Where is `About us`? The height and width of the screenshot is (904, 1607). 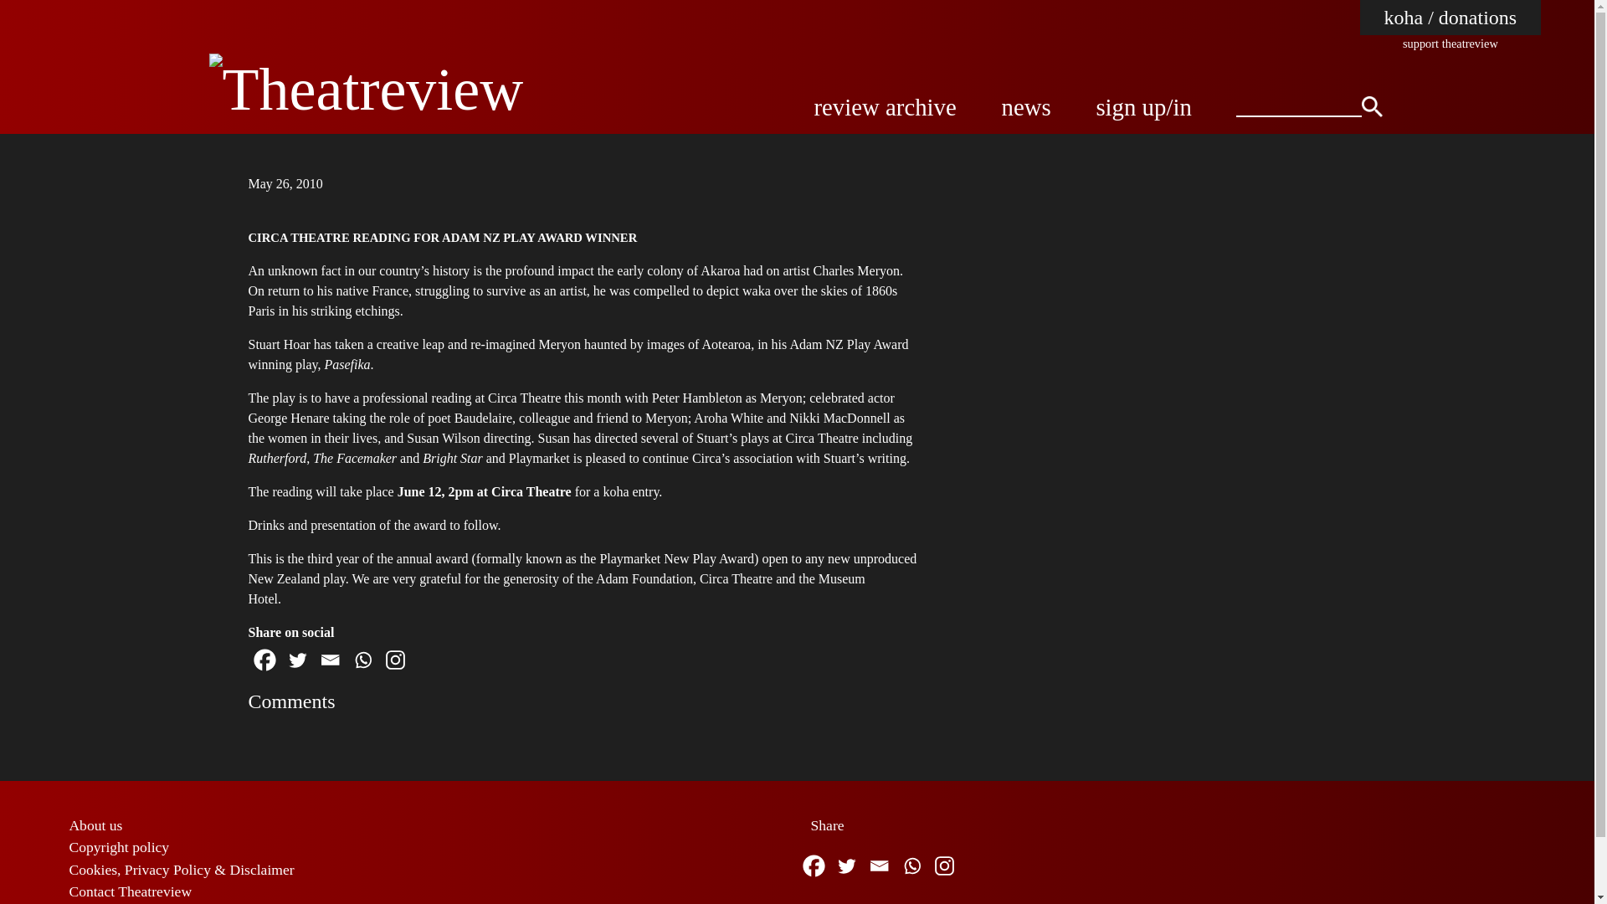
About us is located at coordinates (95, 825).